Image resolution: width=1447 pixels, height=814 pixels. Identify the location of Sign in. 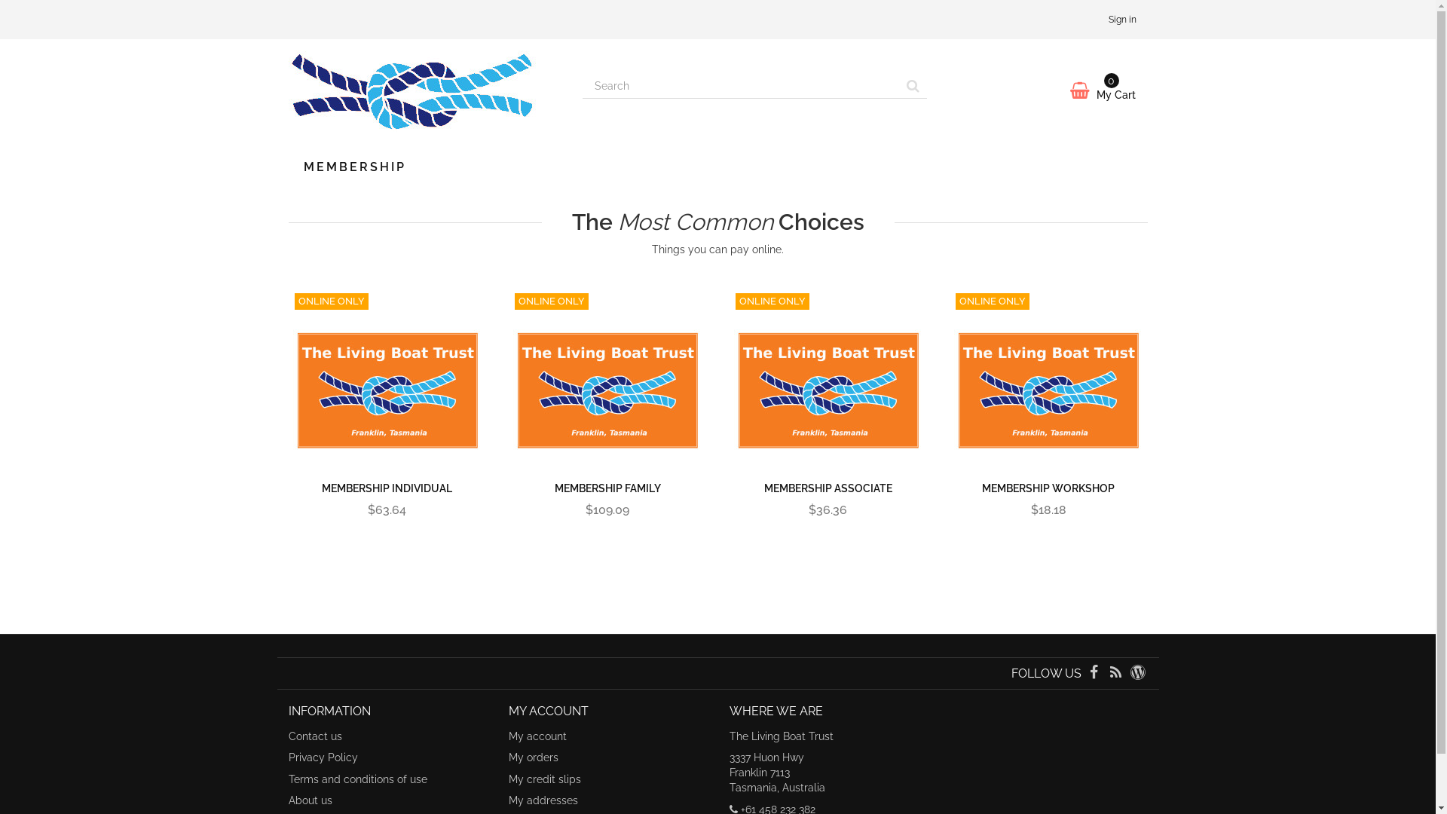
(1123, 20).